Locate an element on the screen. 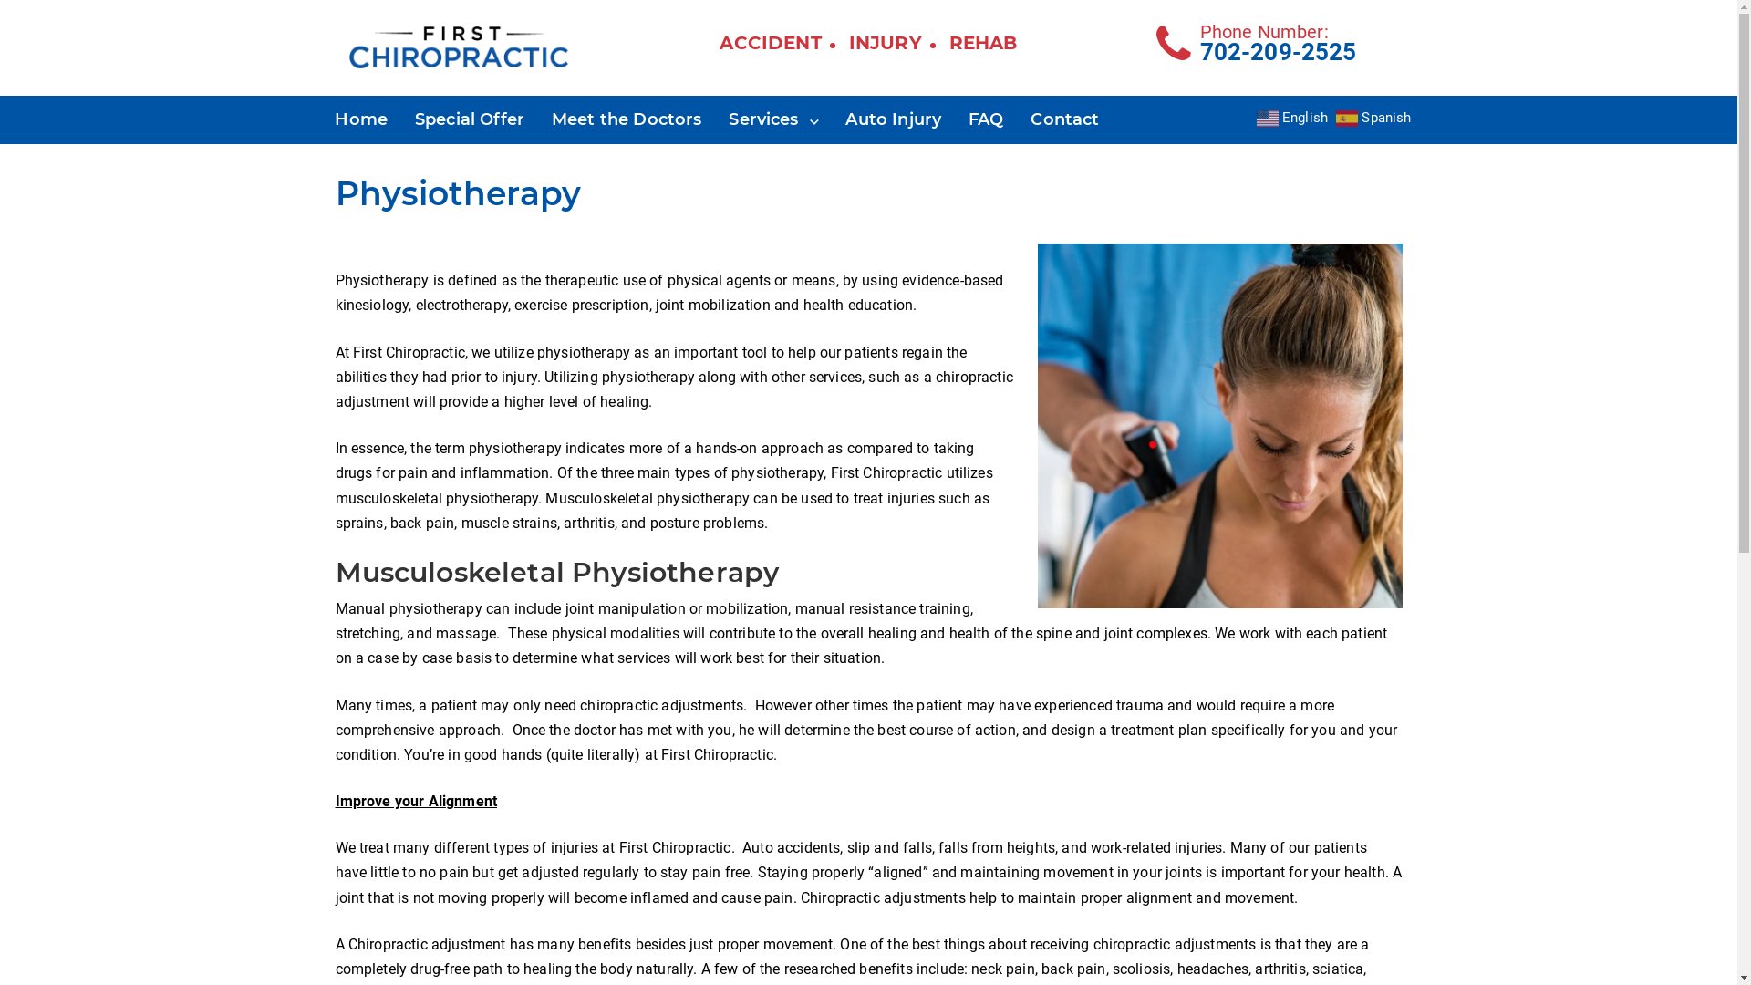 The height and width of the screenshot is (985, 1751). Services is located at coordinates (773, 119).